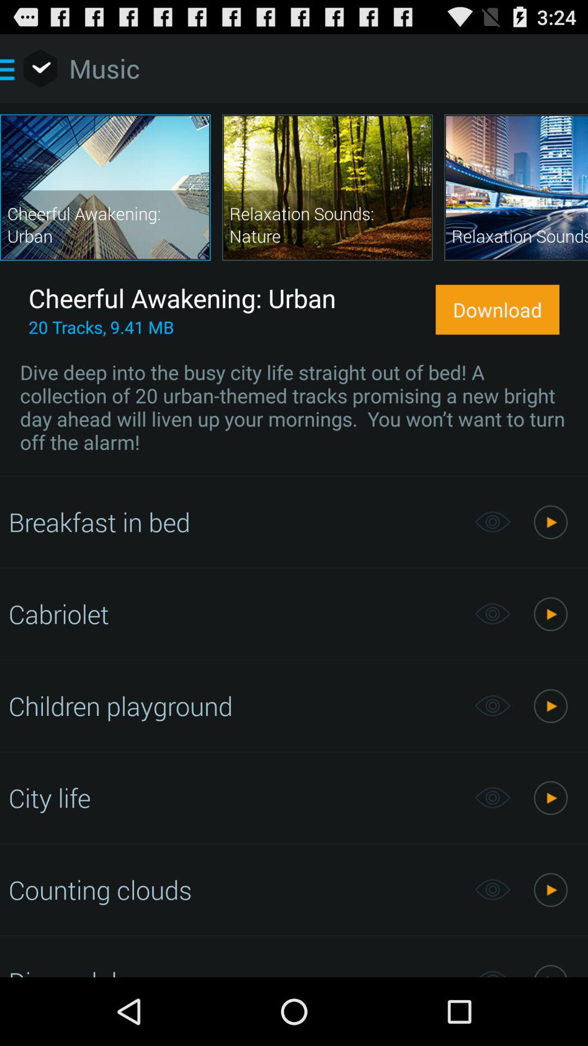  What do you see at coordinates (235, 890) in the screenshot?
I see `turn off item below the city life` at bounding box center [235, 890].